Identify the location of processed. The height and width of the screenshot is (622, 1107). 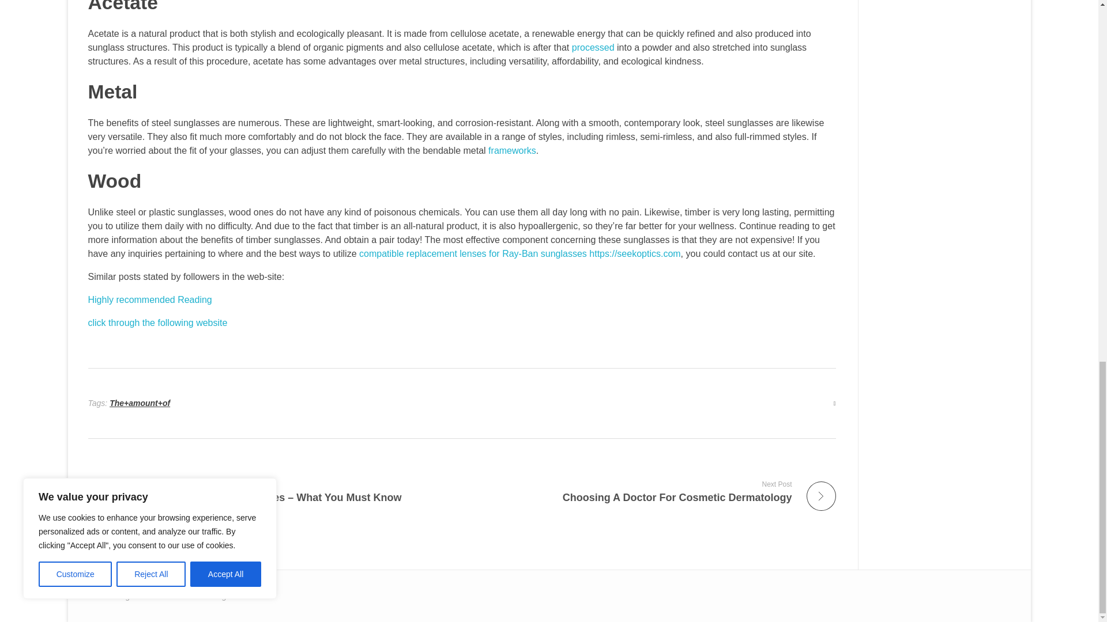
(653, 491).